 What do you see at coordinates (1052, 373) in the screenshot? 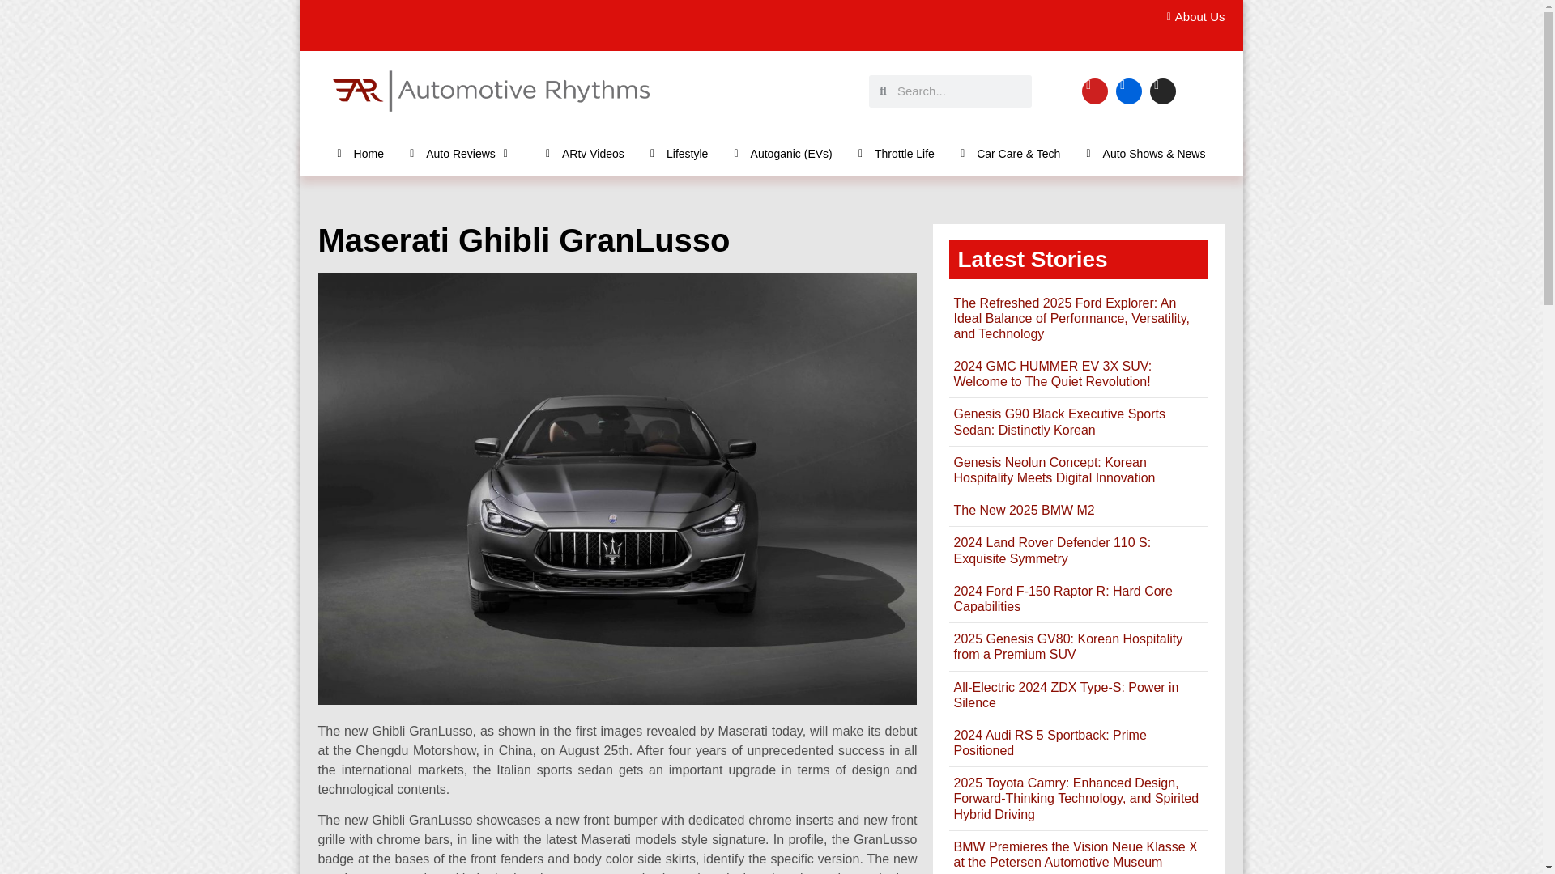
I see `2024 GMC HUMMER EV 3X SUV: Welcome to The Quiet Revolution!` at bounding box center [1052, 373].